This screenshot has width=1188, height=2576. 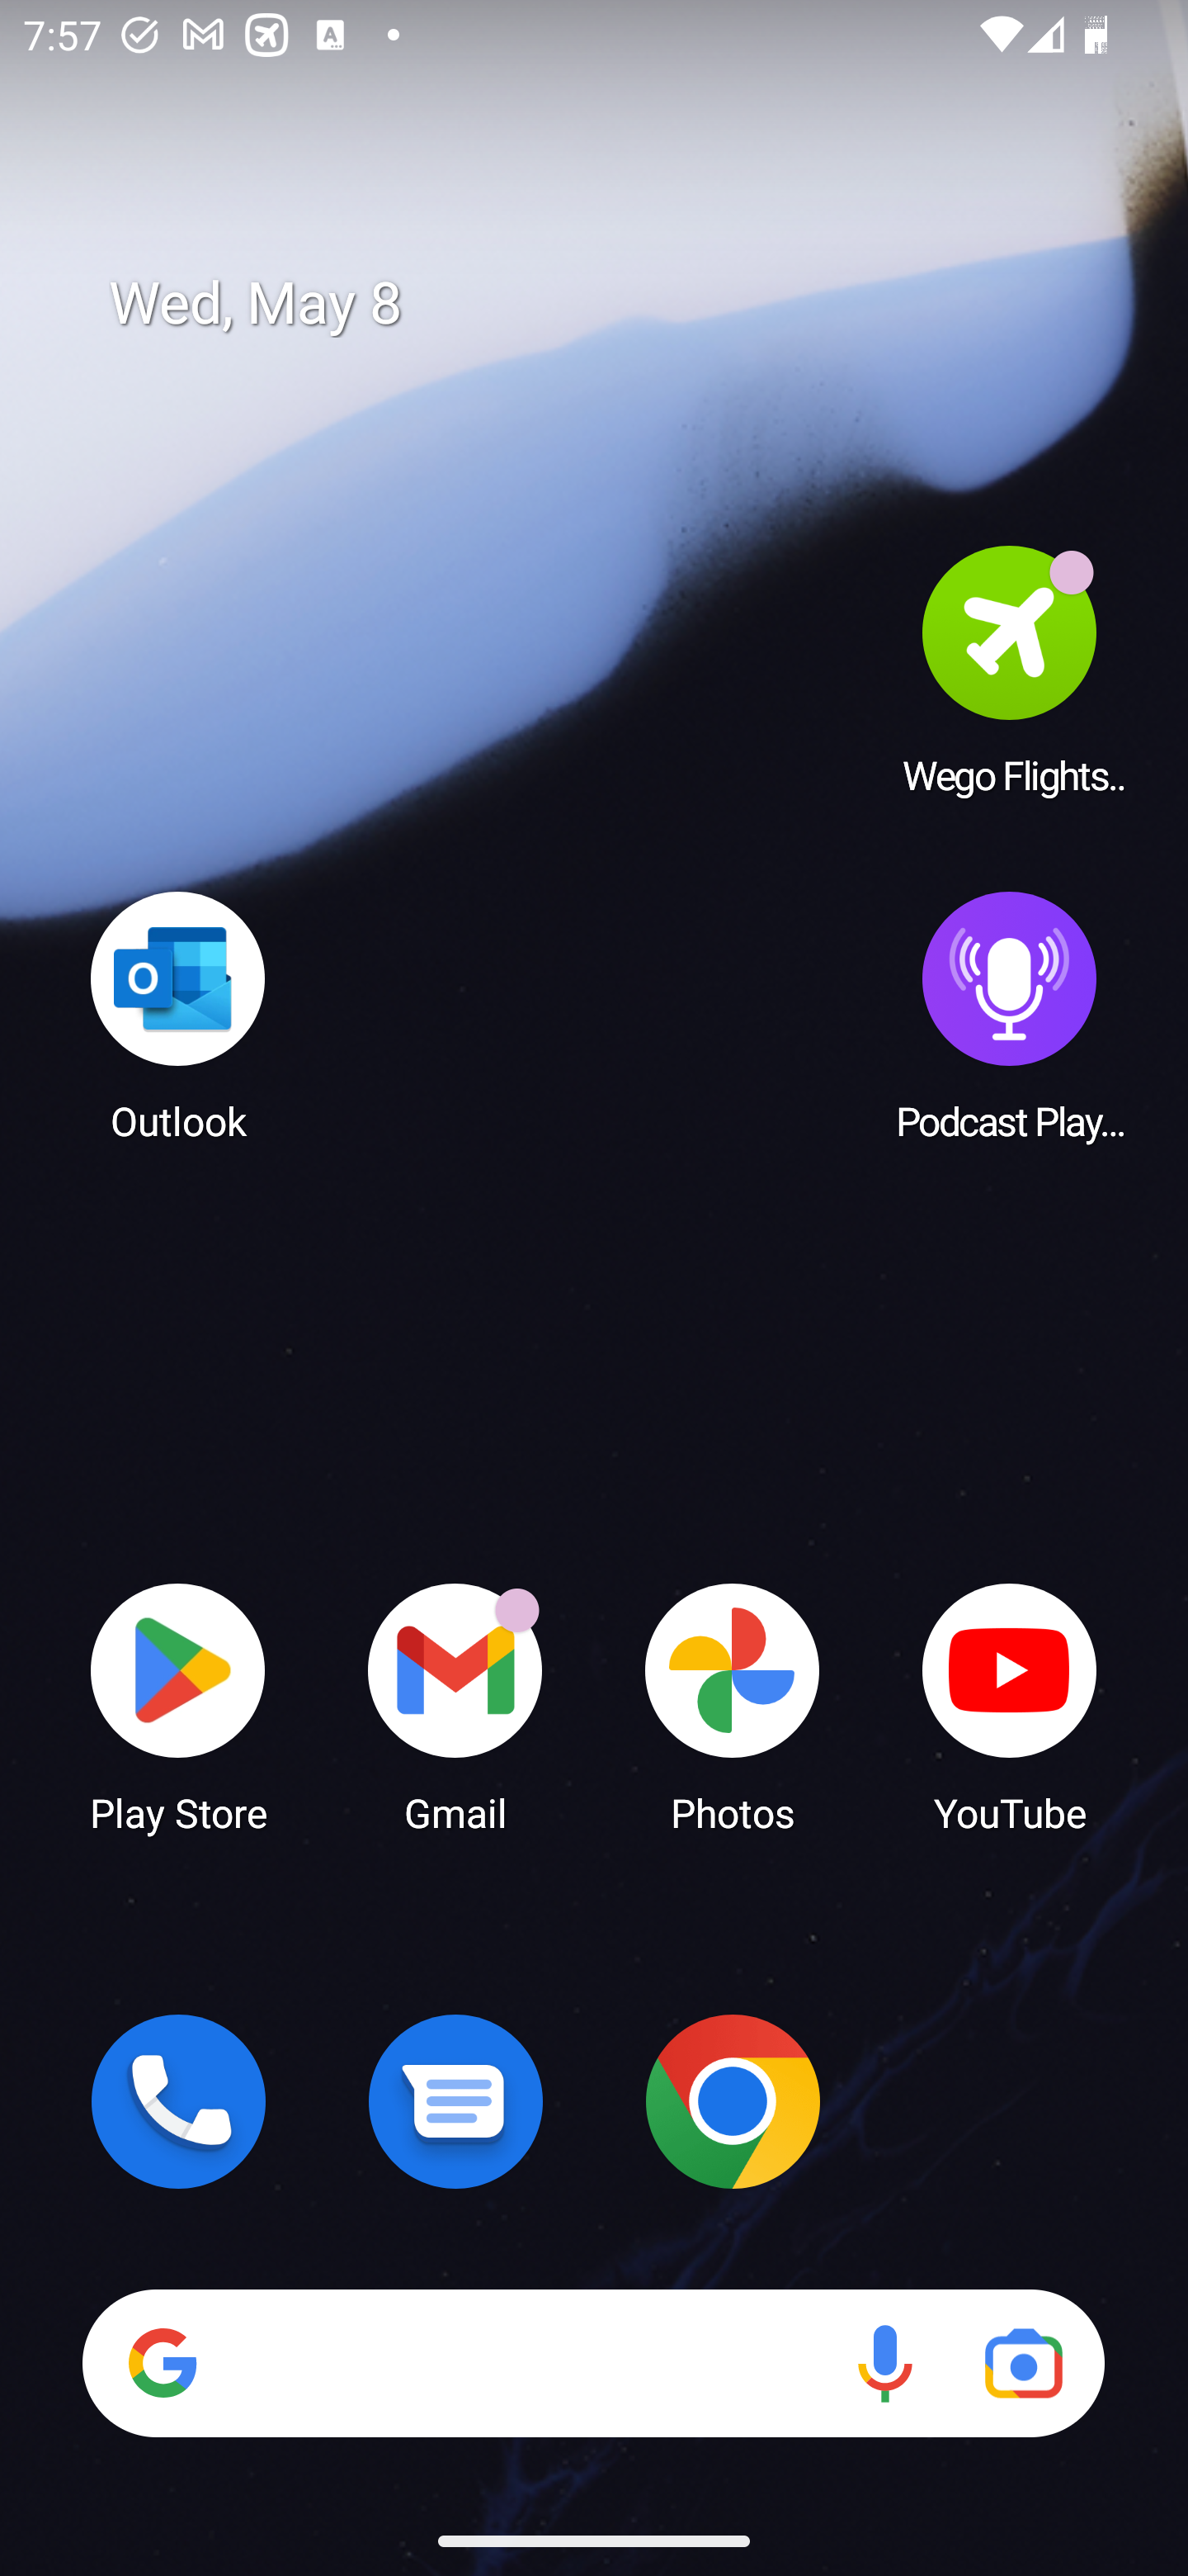 I want to click on YouTube, so click(x=1010, y=1706).